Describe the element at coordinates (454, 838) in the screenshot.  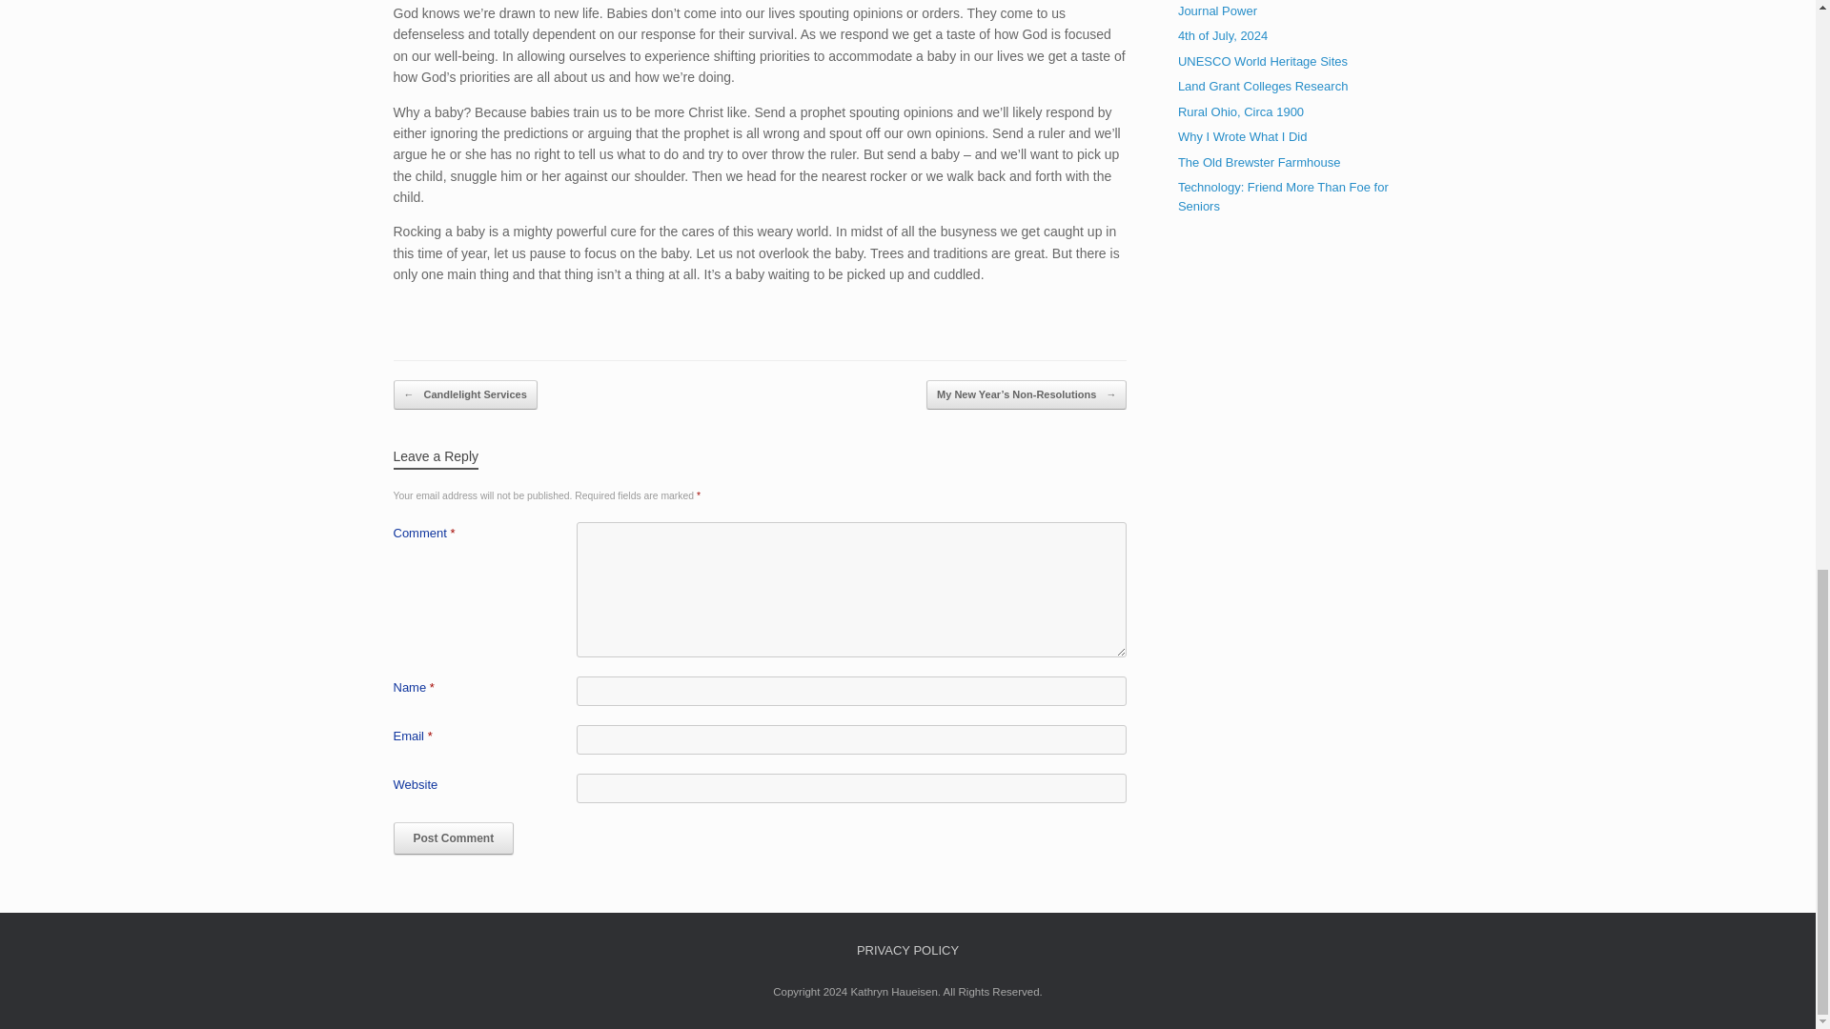
I see `Post Comment` at that location.